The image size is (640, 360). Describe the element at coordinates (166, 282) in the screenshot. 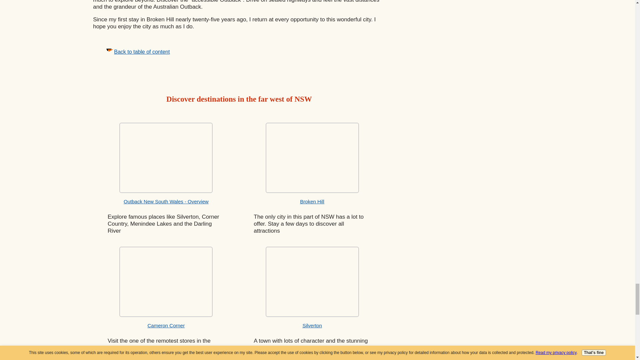

I see `See where three states meet - do you know which?` at that location.